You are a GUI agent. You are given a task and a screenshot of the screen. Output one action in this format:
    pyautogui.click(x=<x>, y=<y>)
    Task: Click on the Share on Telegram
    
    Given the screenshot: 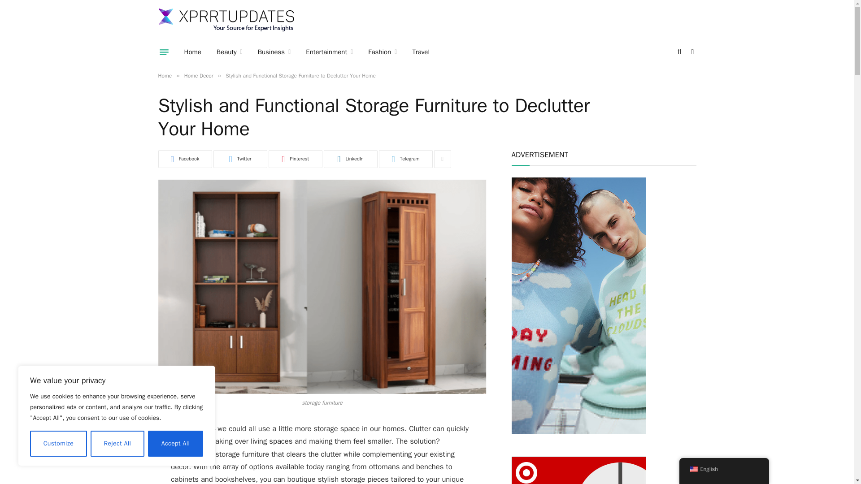 What is the action you would take?
    pyautogui.click(x=405, y=159)
    